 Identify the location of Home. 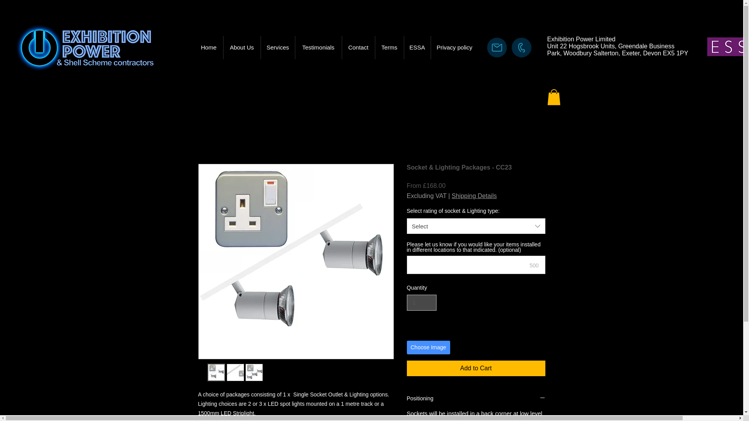
(208, 48).